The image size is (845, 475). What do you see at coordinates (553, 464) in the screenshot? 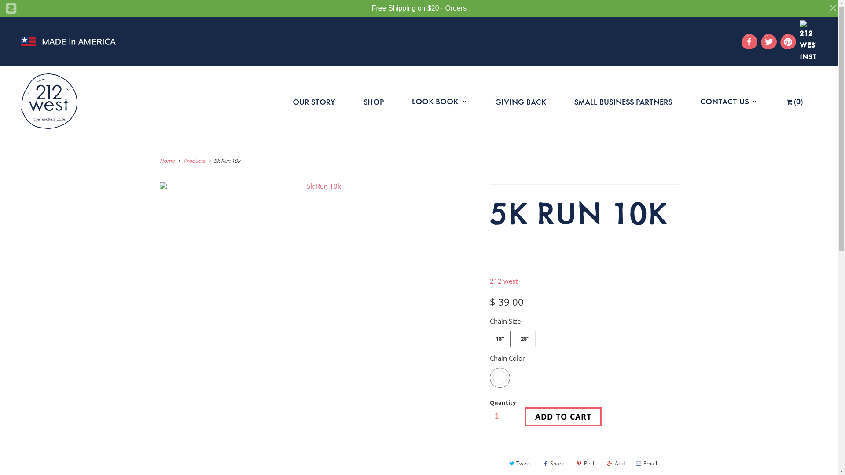
I see `Share` at bounding box center [553, 464].